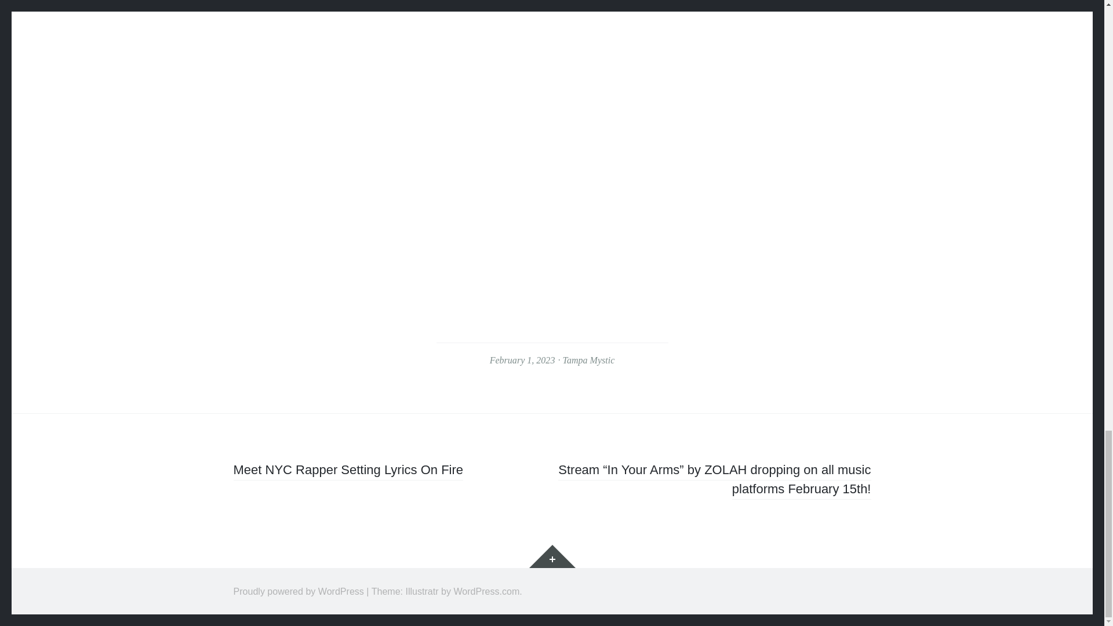 The image size is (1113, 626). What do you see at coordinates (552, 556) in the screenshot?
I see `Widgets` at bounding box center [552, 556].